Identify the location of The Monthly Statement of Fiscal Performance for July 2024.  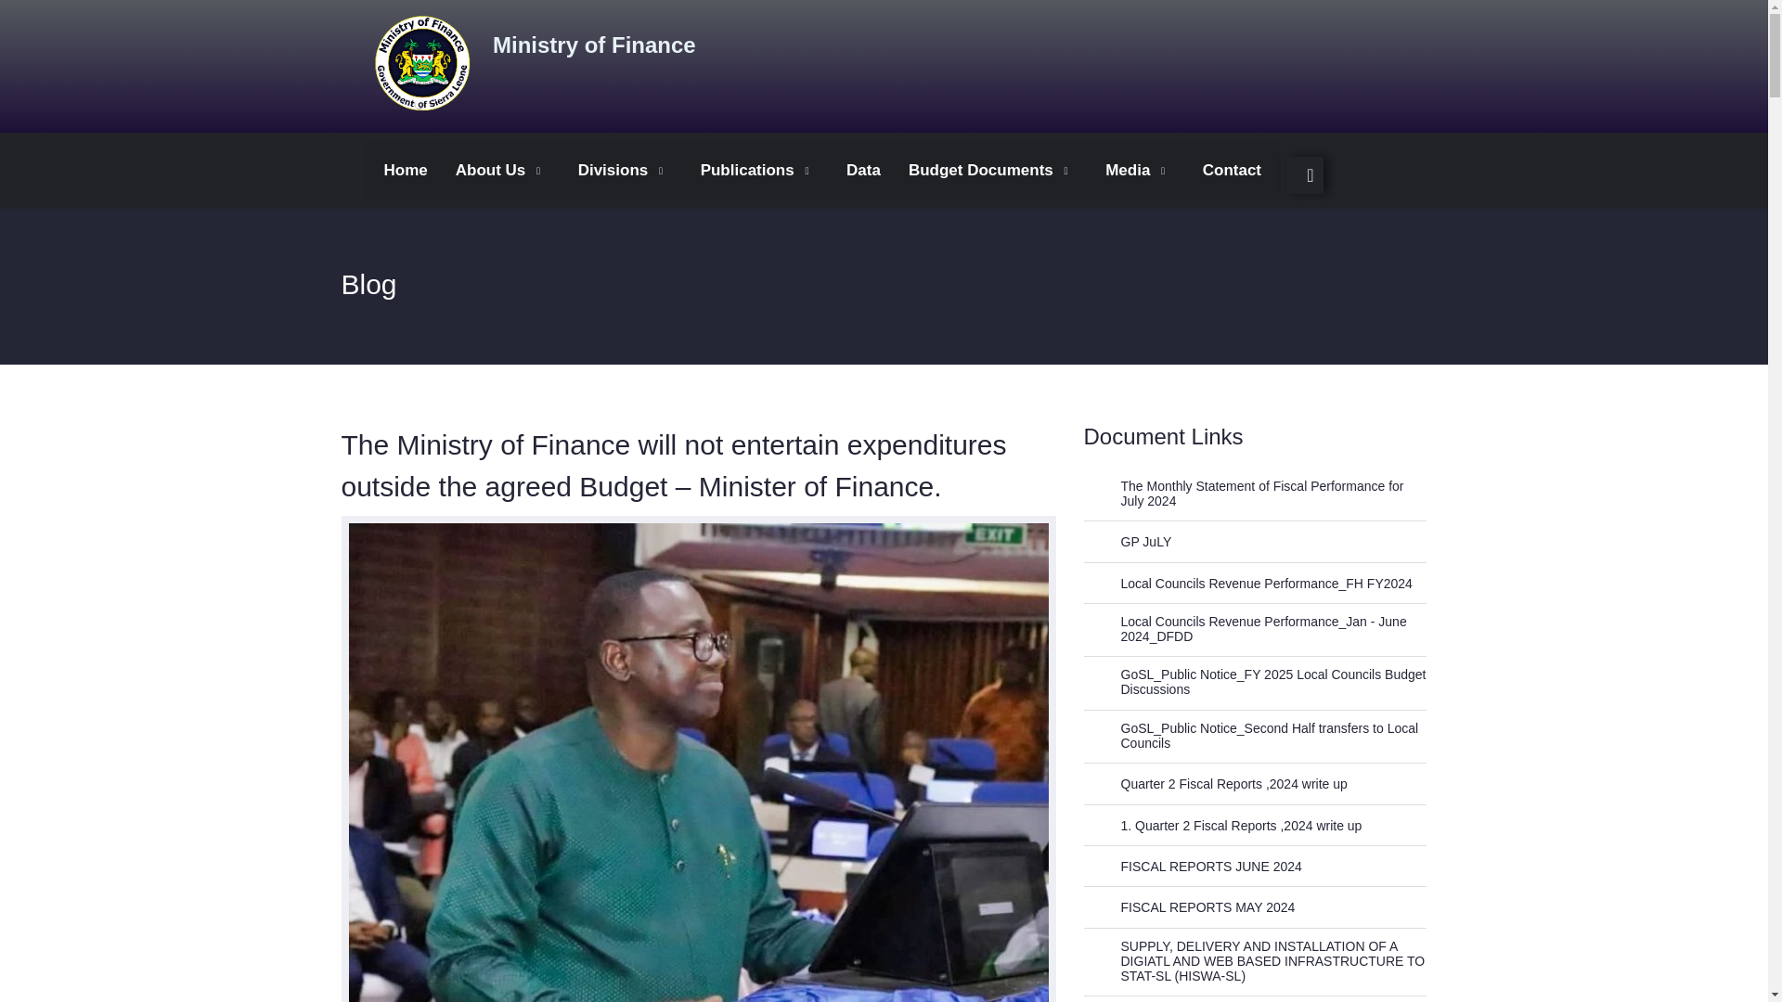
(1264, 494).